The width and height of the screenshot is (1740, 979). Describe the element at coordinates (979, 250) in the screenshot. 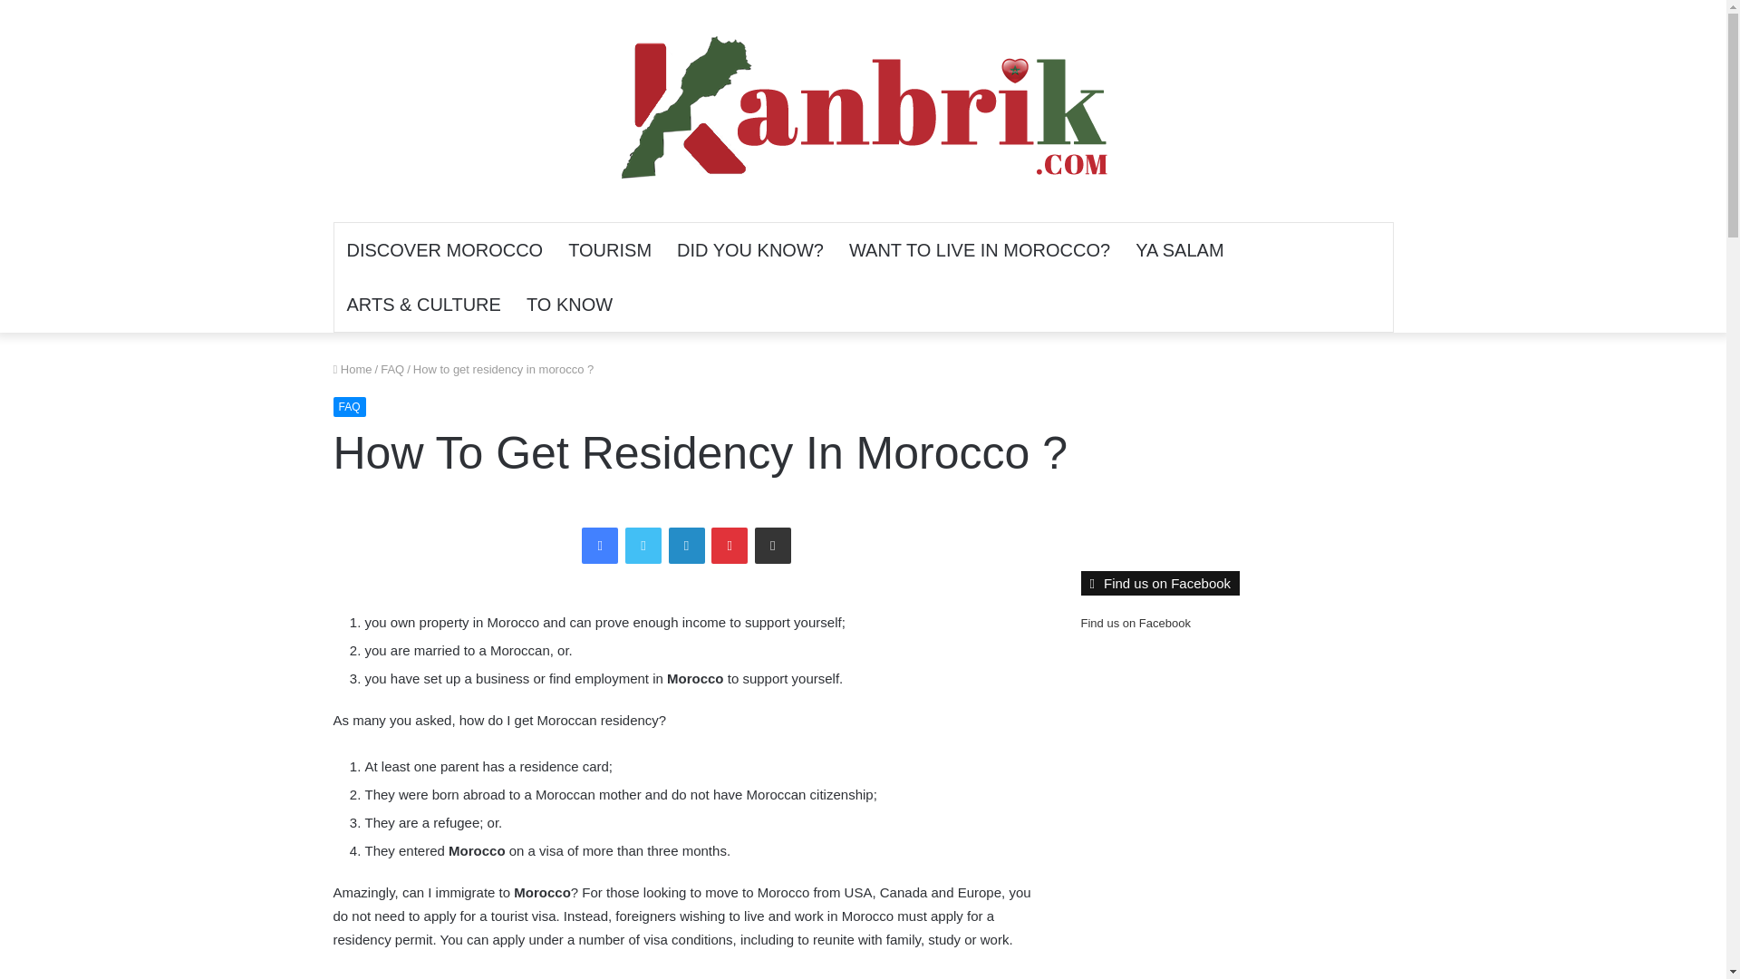

I see `WANT TO LIVE IN MOROCCO?` at that location.